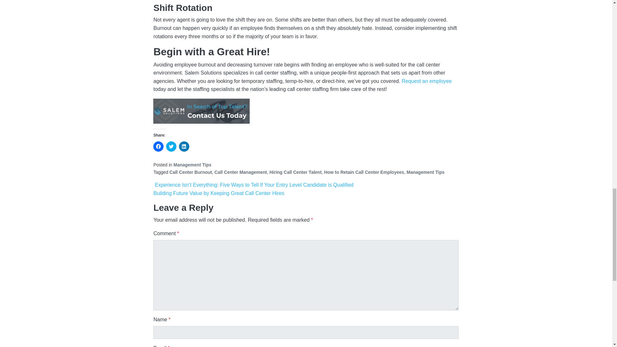 Image resolution: width=617 pixels, height=347 pixels. I want to click on Call Center Burnout, so click(190, 172).